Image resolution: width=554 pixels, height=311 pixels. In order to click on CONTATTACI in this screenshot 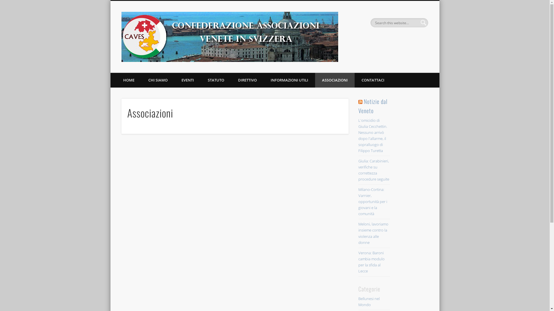, I will do `click(373, 80)`.